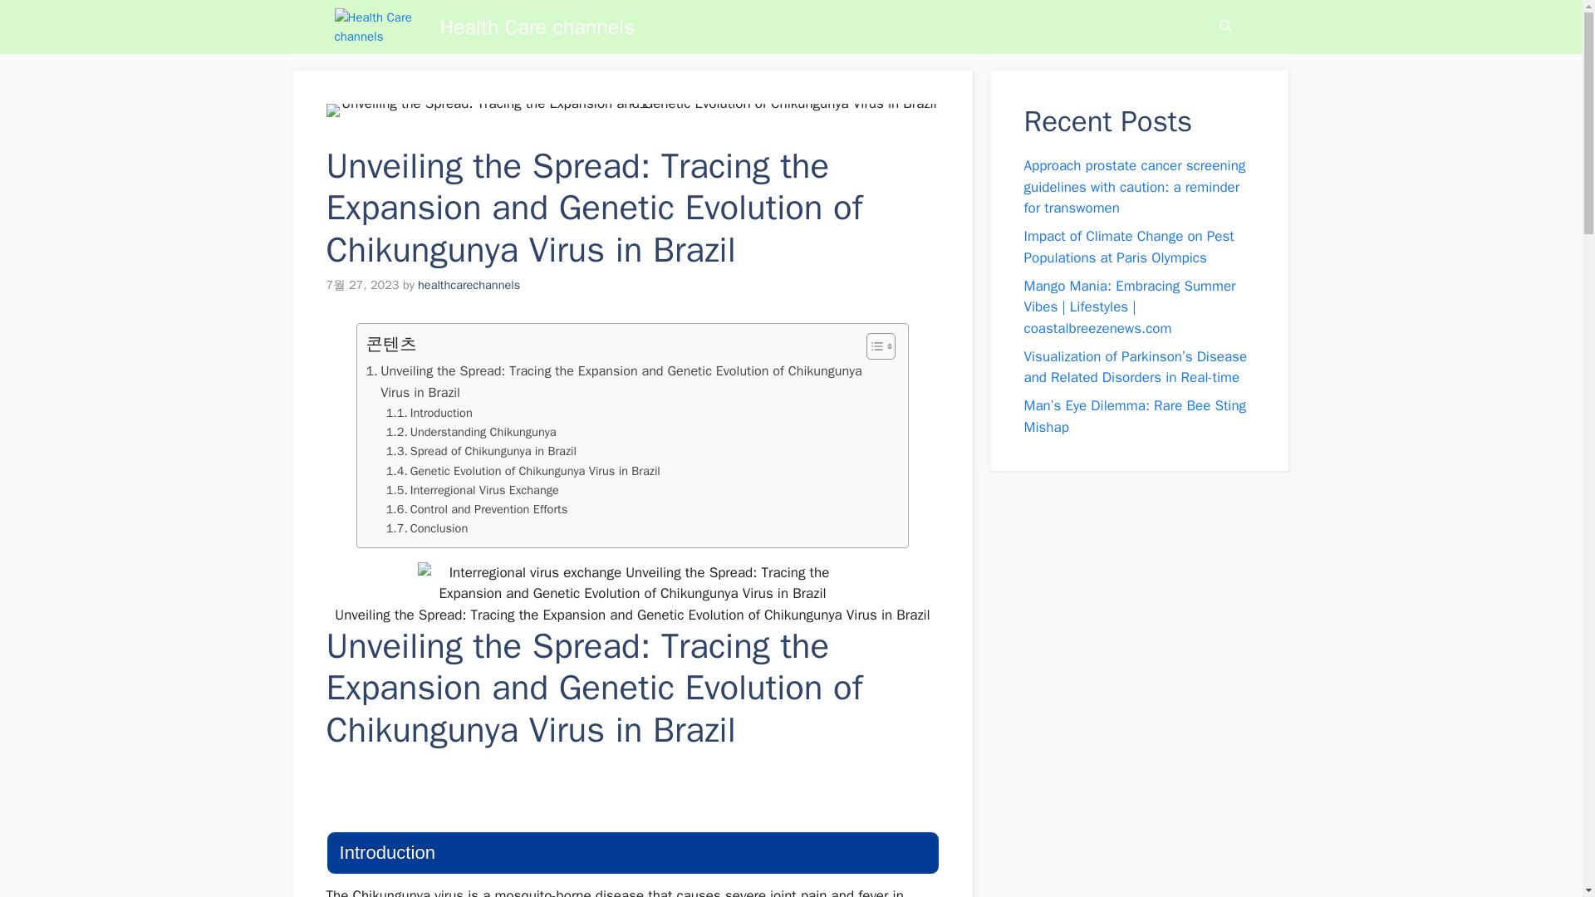 The height and width of the screenshot is (897, 1595). What do you see at coordinates (477, 509) in the screenshot?
I see `Control and Prevention Efforts` at bounding box center [477, 509].